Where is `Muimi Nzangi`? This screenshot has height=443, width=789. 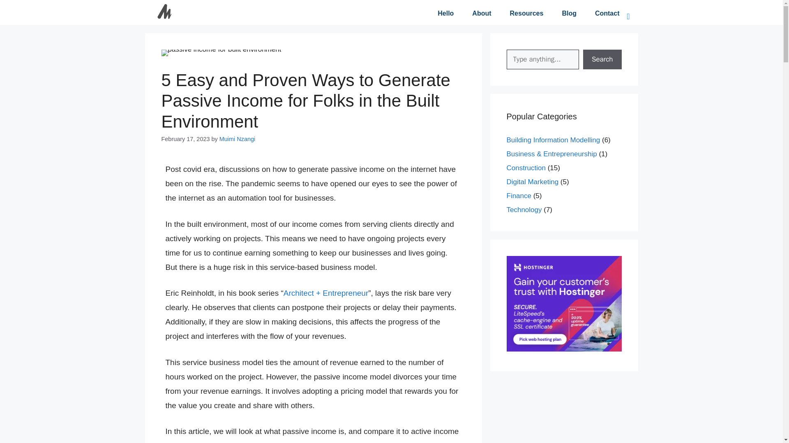 Muimi Nzangi is located at coordinates (237, 139).